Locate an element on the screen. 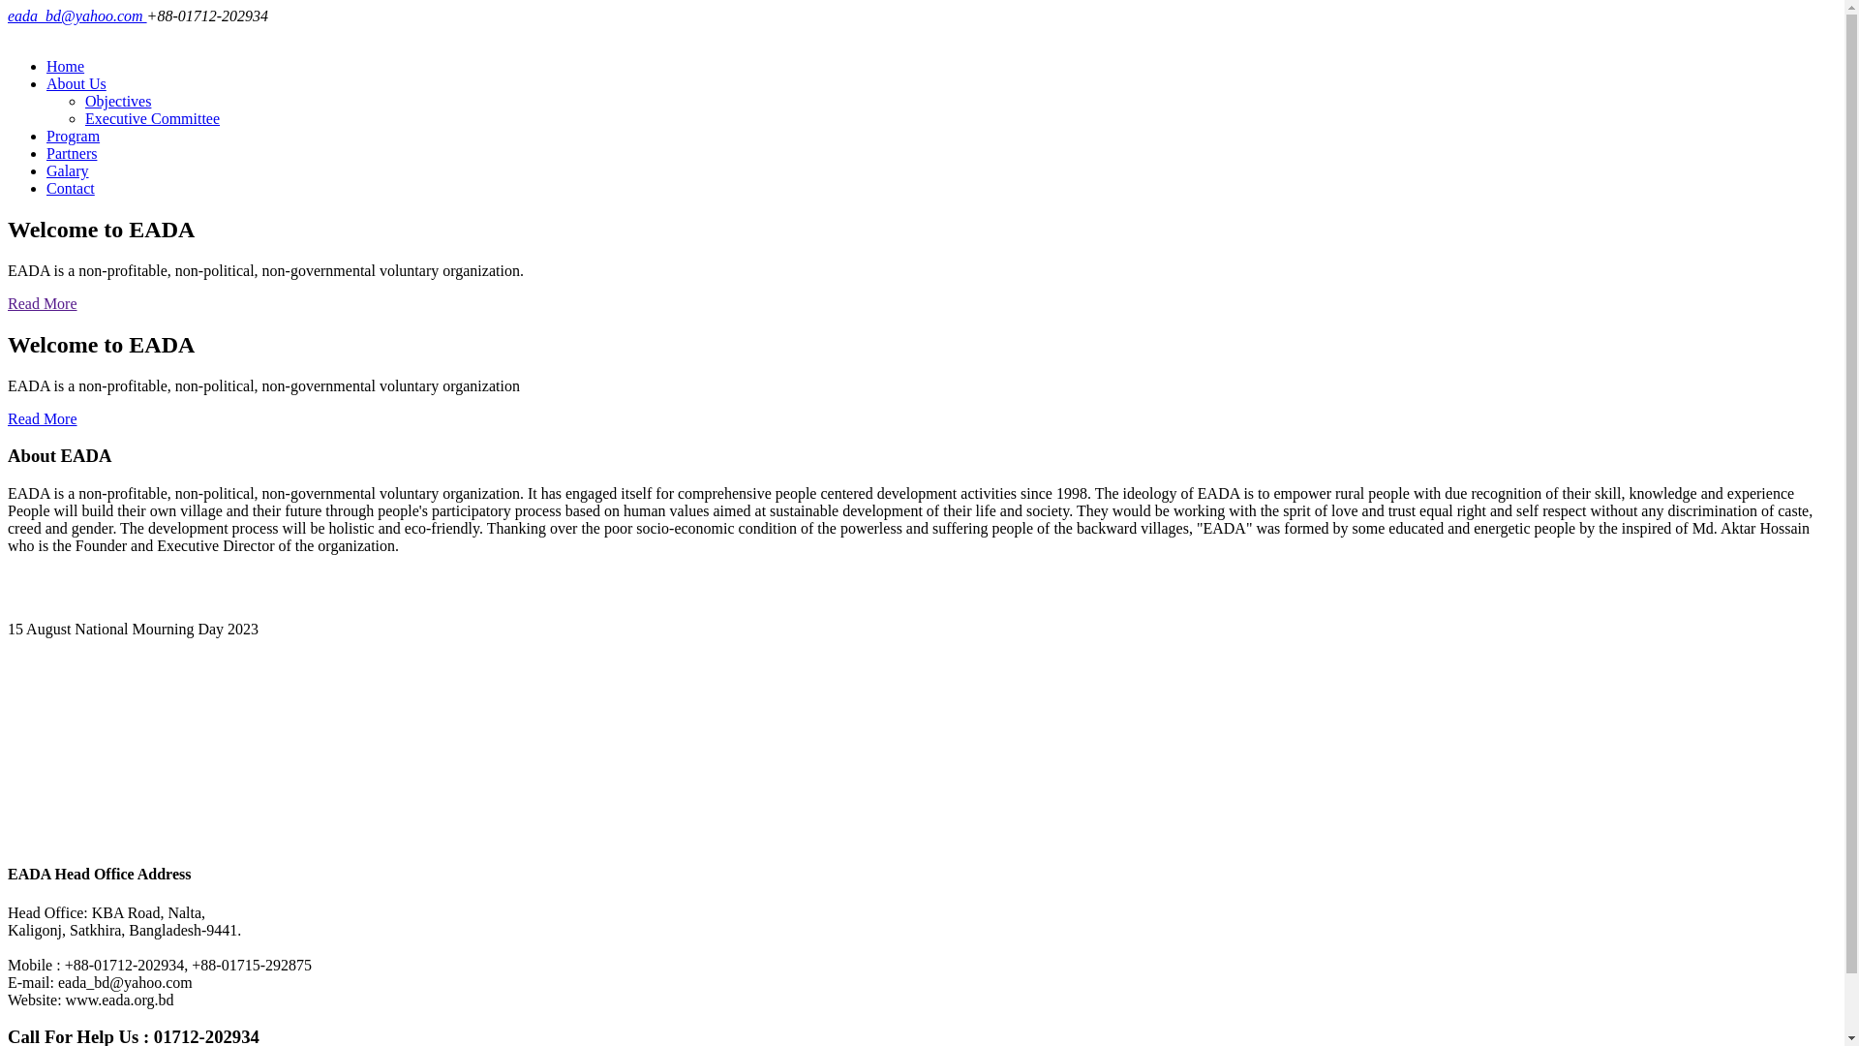  About Us is located at coordinates (76, 83).